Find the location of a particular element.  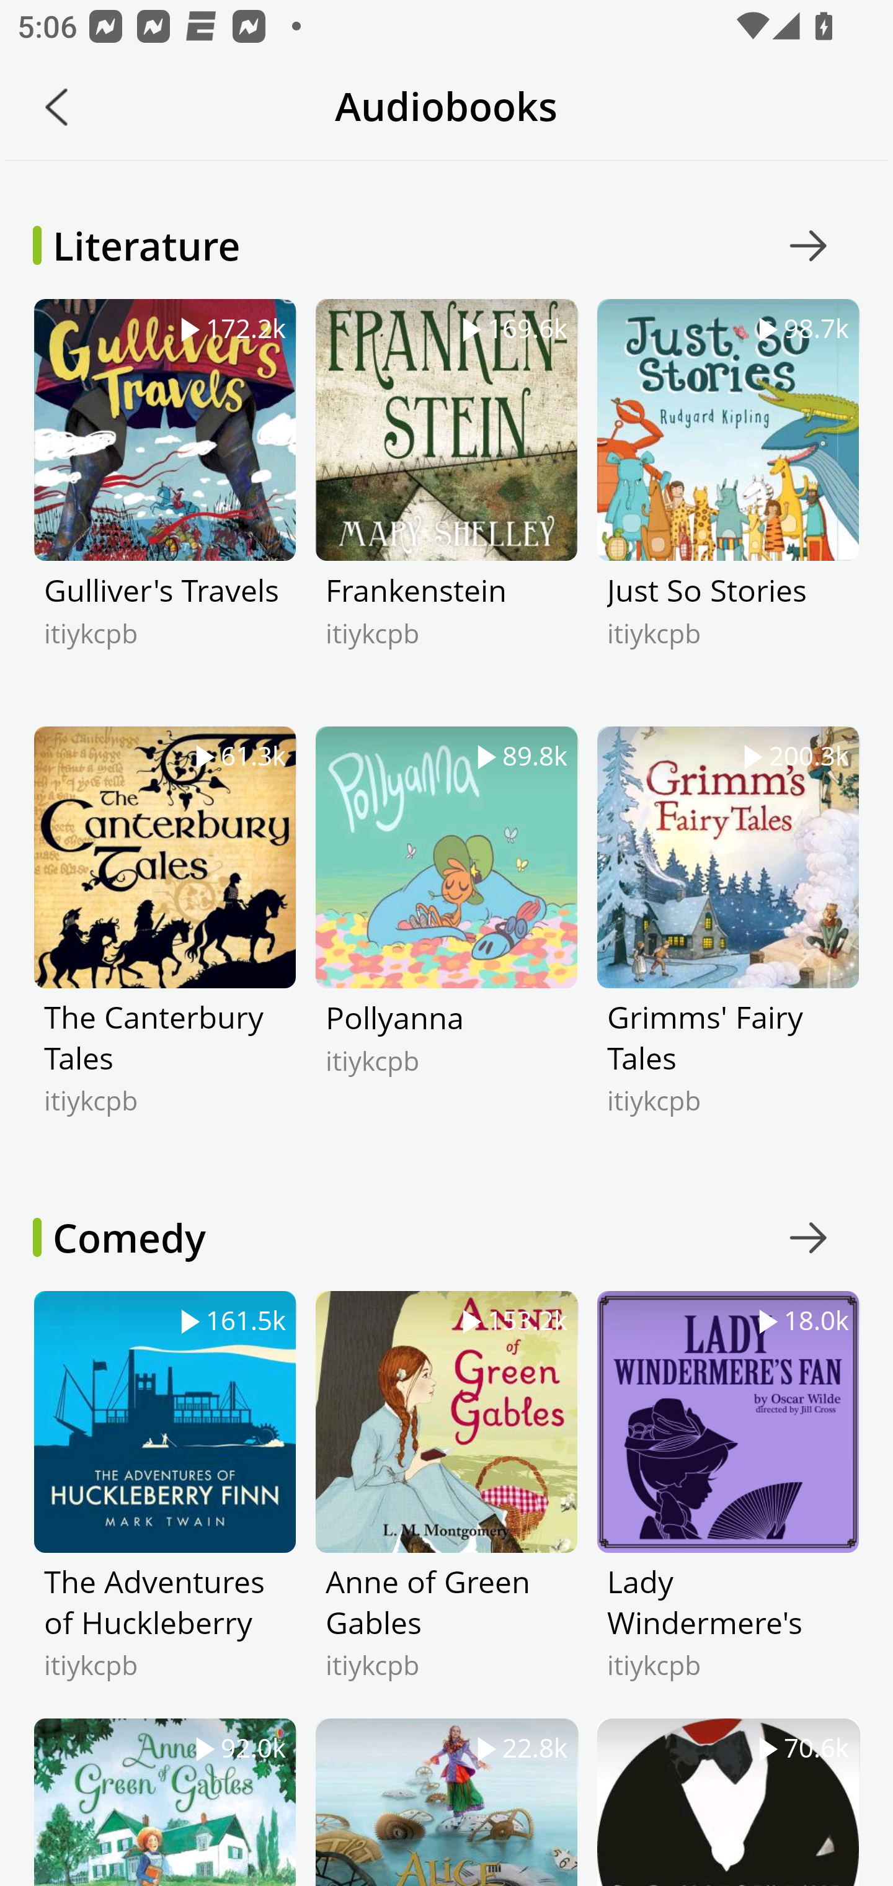

98.7k Just So Stories itiykcpb is located at coordinates (727, 512).